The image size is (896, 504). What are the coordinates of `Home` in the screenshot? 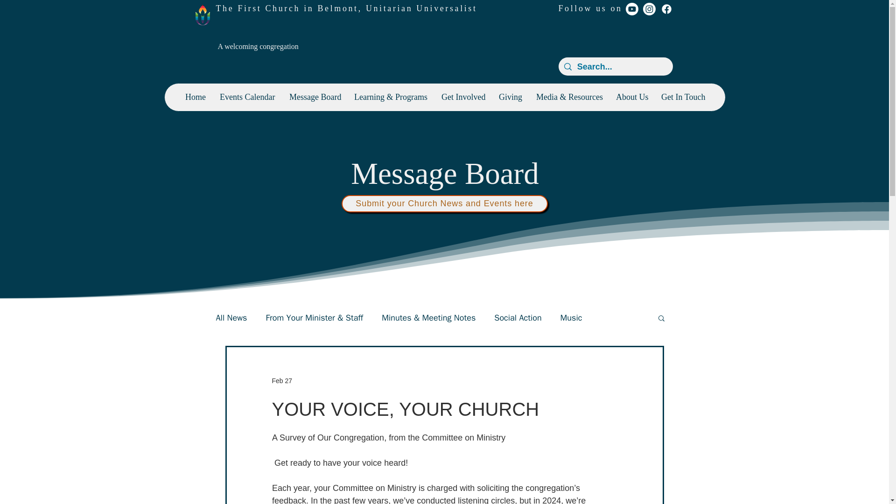 It's located at (195, 97).